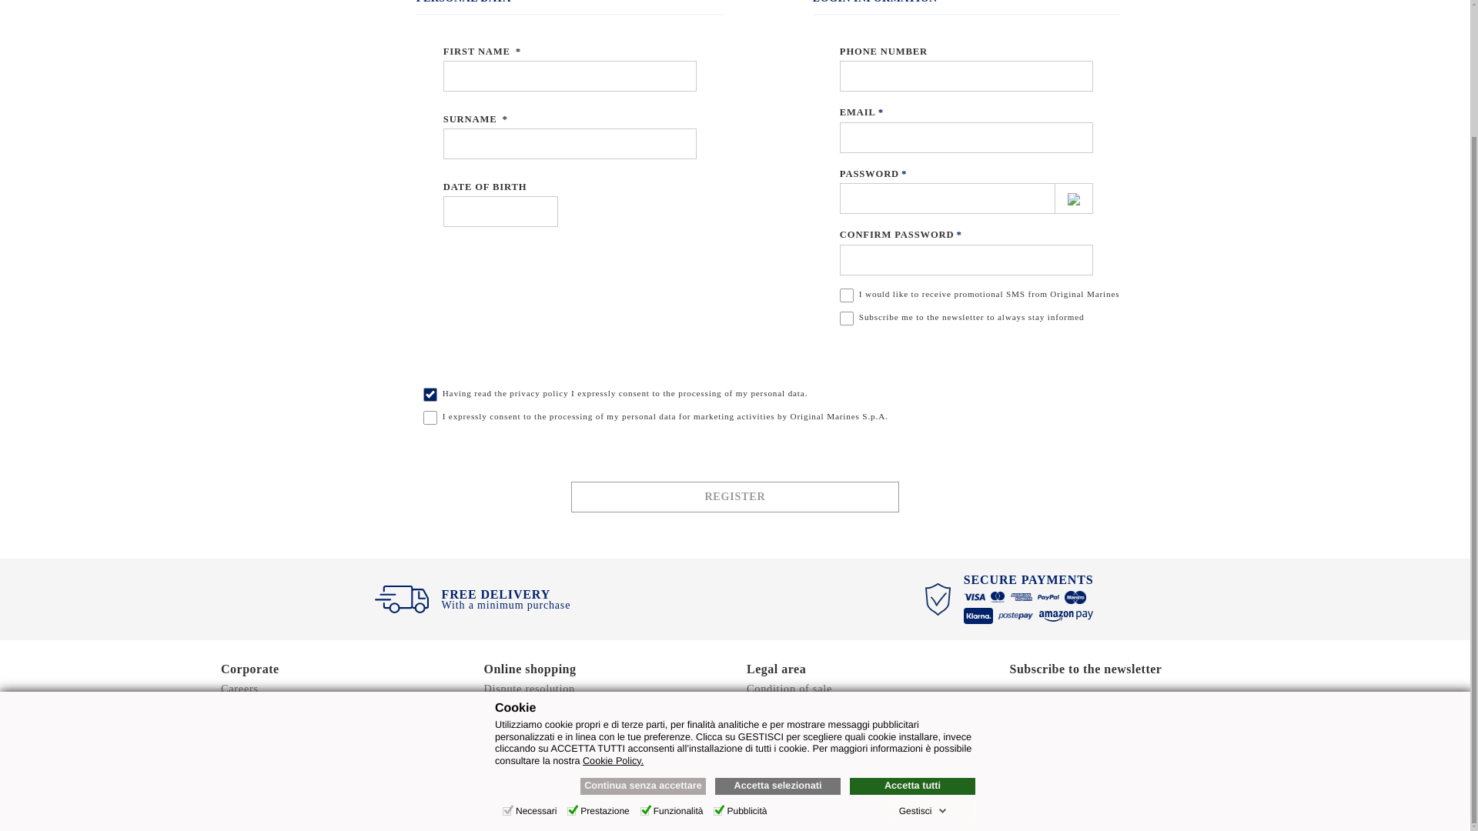  Describe the element at coordinates (922, 654) in the screenshot. I see `Gestisci` at that location.